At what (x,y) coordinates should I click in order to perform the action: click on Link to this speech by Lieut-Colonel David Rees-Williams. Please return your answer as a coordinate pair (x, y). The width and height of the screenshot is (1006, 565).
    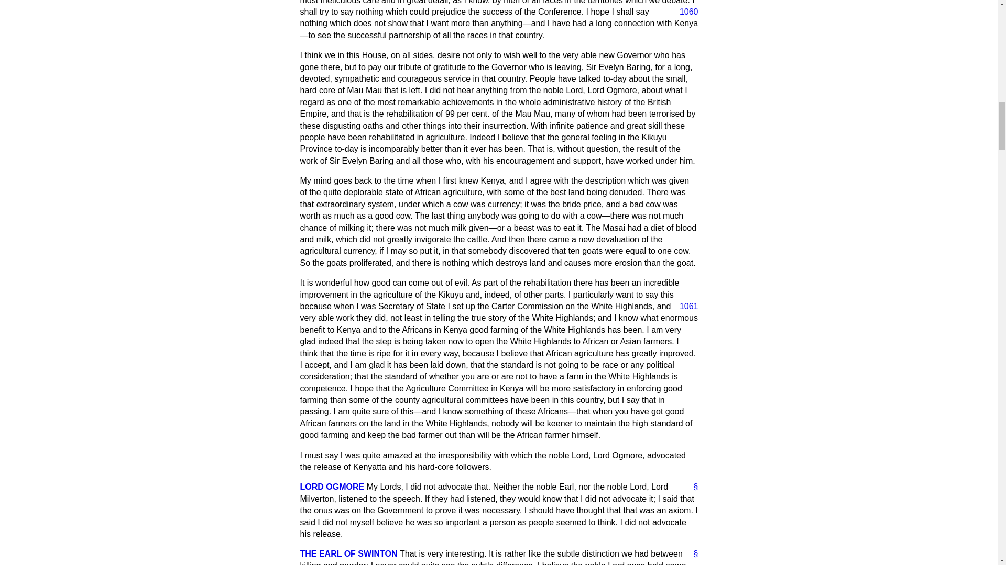
    Looking at the image, I should click on (692, 487).